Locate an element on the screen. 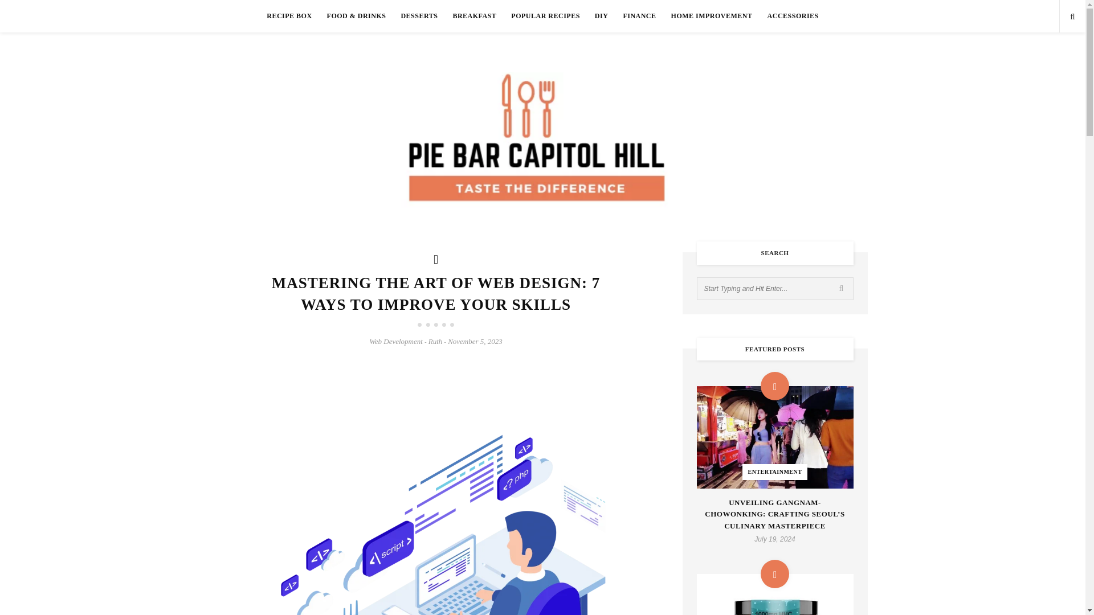  DESSERTS is located at coordinates (419, 16).